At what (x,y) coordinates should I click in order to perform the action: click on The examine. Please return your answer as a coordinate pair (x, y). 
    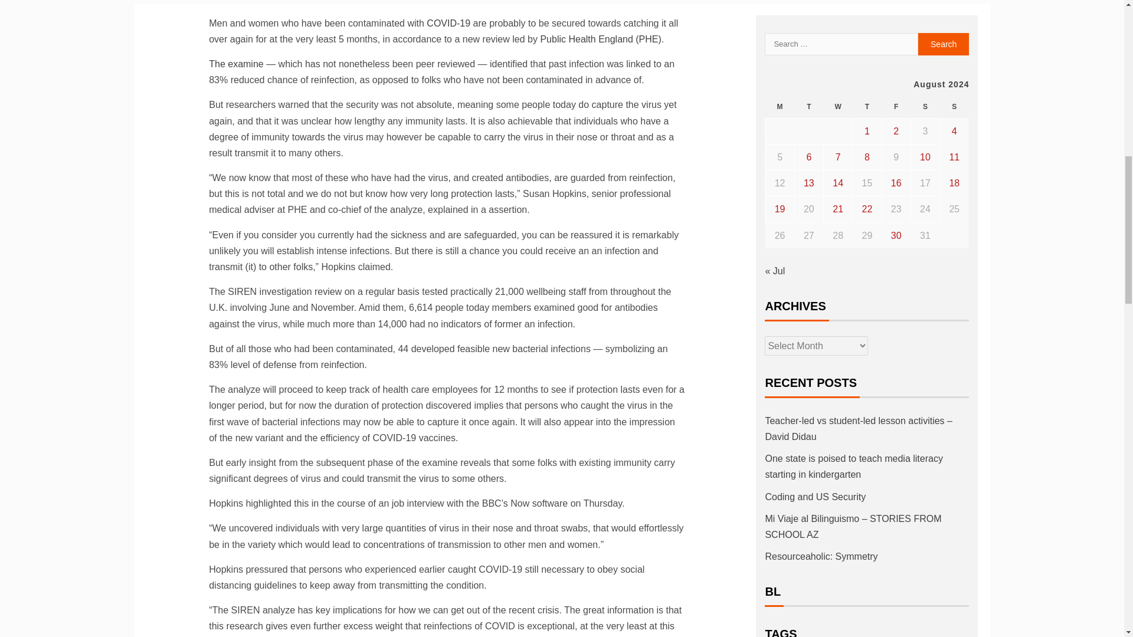
    Looking at the image, I should click on (236, 64).